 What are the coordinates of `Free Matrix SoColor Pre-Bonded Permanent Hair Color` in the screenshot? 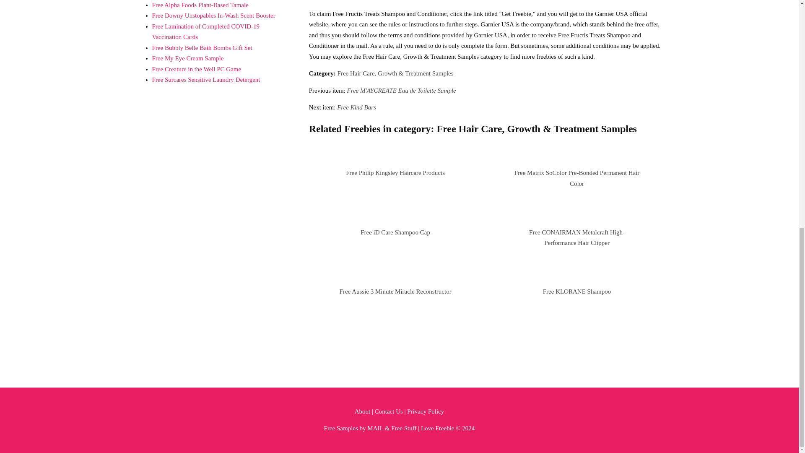 It's located at (577, 178).